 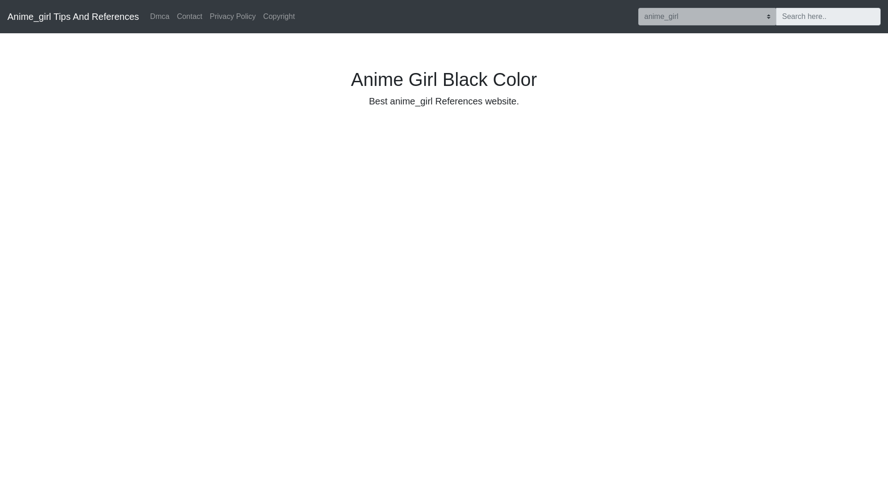 What do you see at coordinates (190, 17) in the screenshot?
I see `Contact` at bounding box center [190, 17].